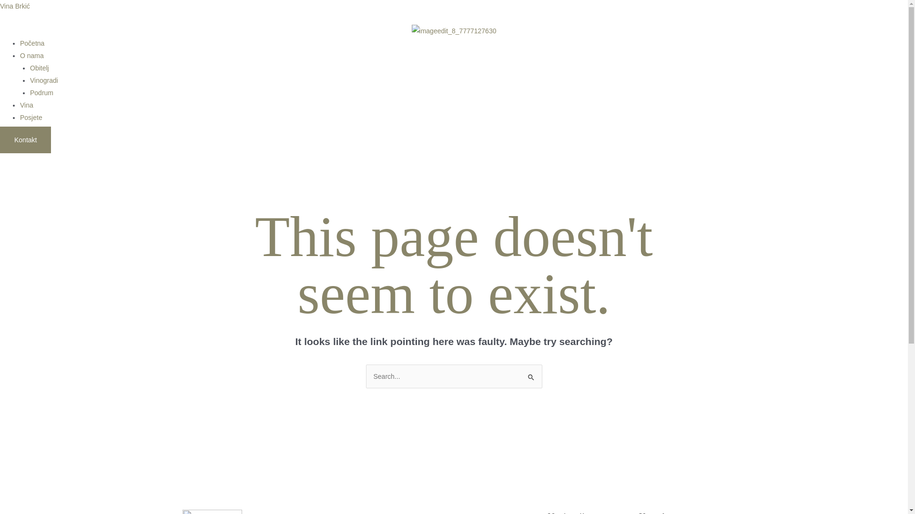 This screenshot has height=514, width=915. What do you see at coordinates (31, 118) in the screenshot?
I see `Posjete` at bounding box center [31, 118].